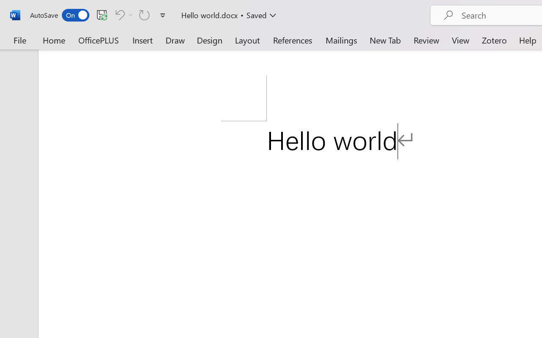 The width and height of the screenshot is (542, 338). I want to click on Can't Undo, so click(119, 15).